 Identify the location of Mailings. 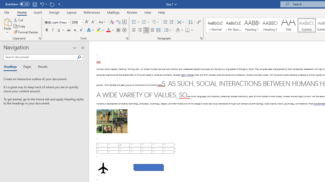
(113, 12).